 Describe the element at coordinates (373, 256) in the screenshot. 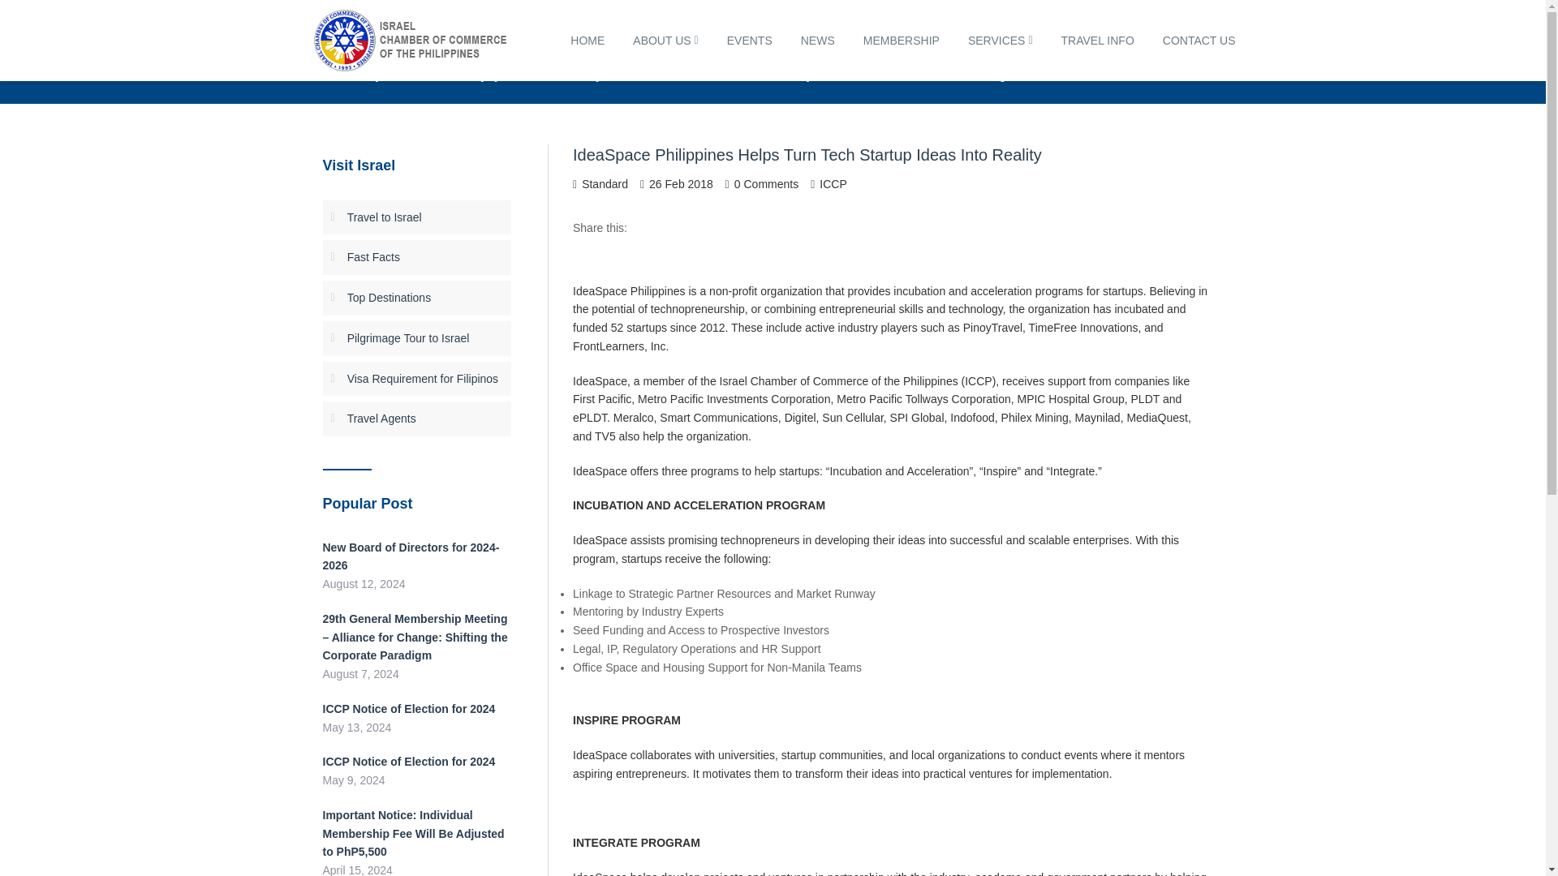

I see `Fast Facts` at that location.